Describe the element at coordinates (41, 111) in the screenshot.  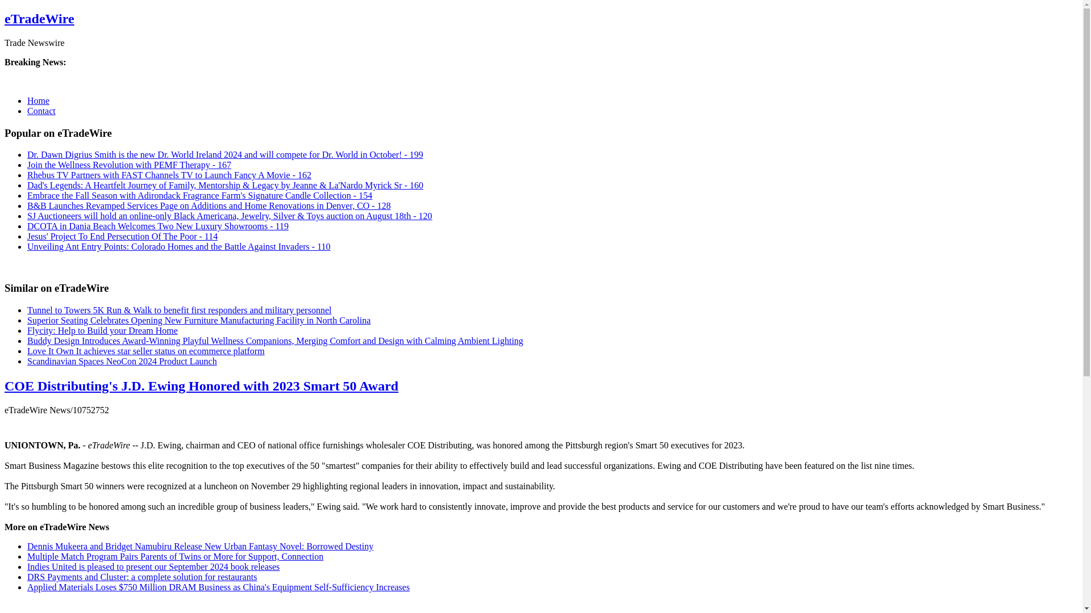
I see `Contact` at that location.